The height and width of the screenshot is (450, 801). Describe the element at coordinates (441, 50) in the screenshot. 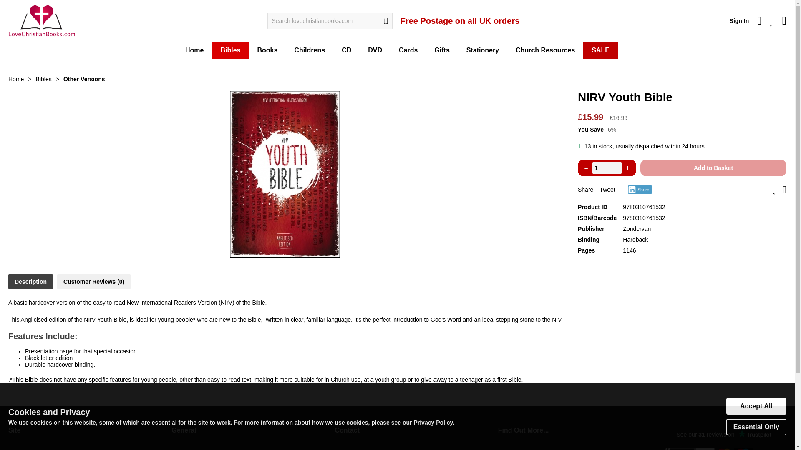

I see `Christian Gifts for all Occasions` at that location.